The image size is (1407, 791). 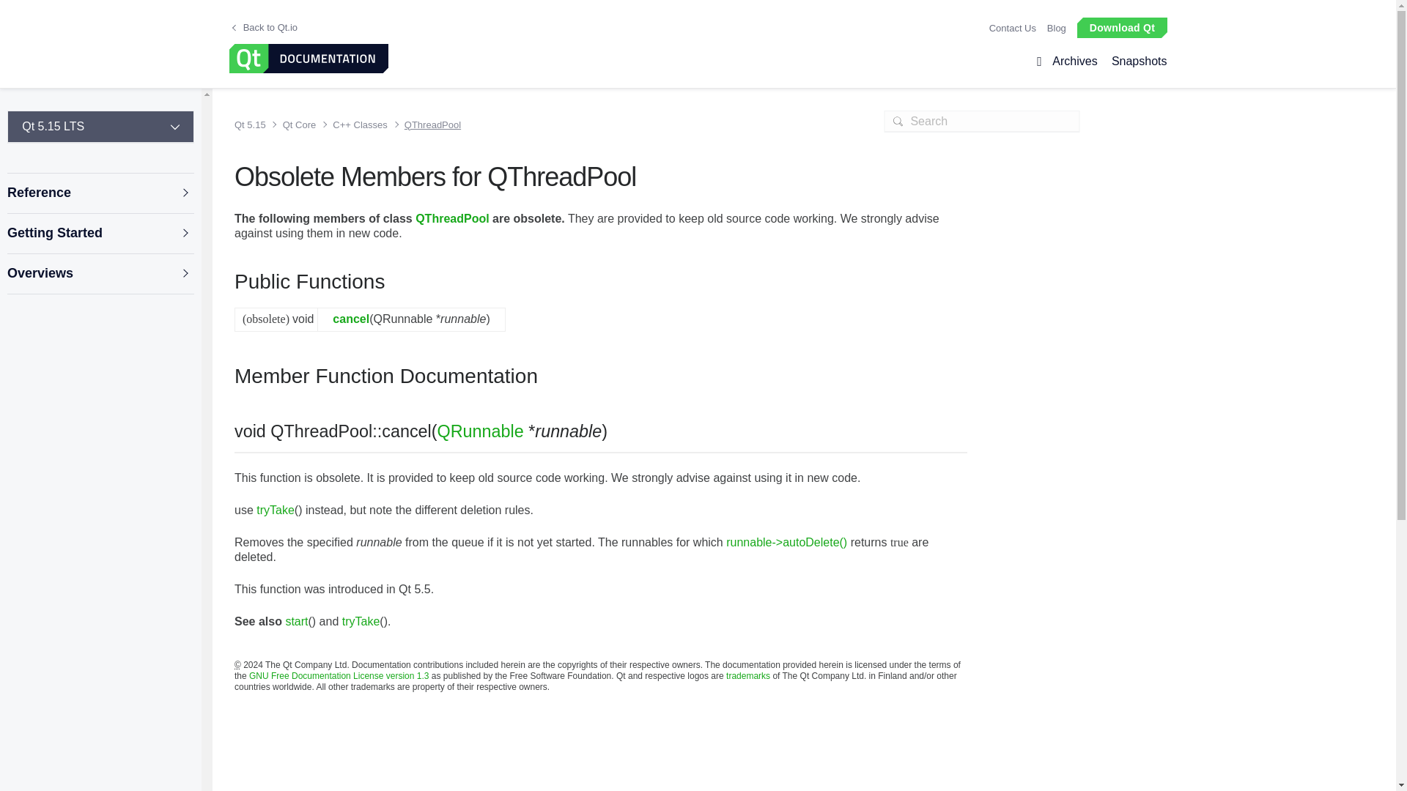 I want to click on Archives, so click(x=1074, y=62).